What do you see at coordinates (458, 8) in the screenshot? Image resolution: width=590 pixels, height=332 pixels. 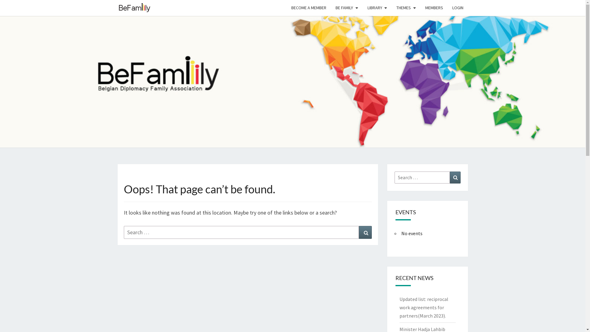 I see `LOGIN` at bounding box center [458, 8].